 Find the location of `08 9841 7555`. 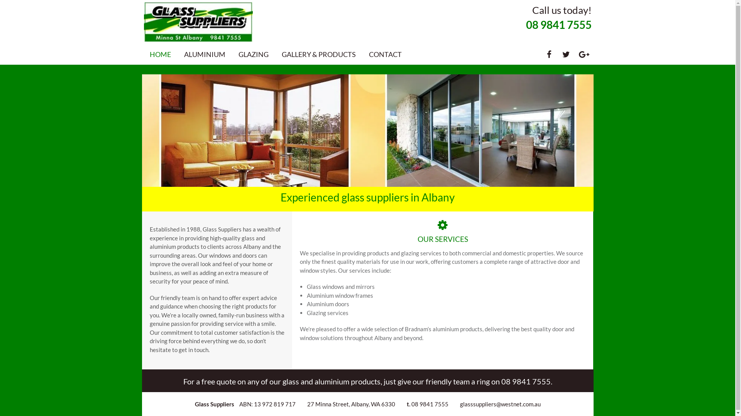

08 9841 7555 is located at coordinates (558, 25).